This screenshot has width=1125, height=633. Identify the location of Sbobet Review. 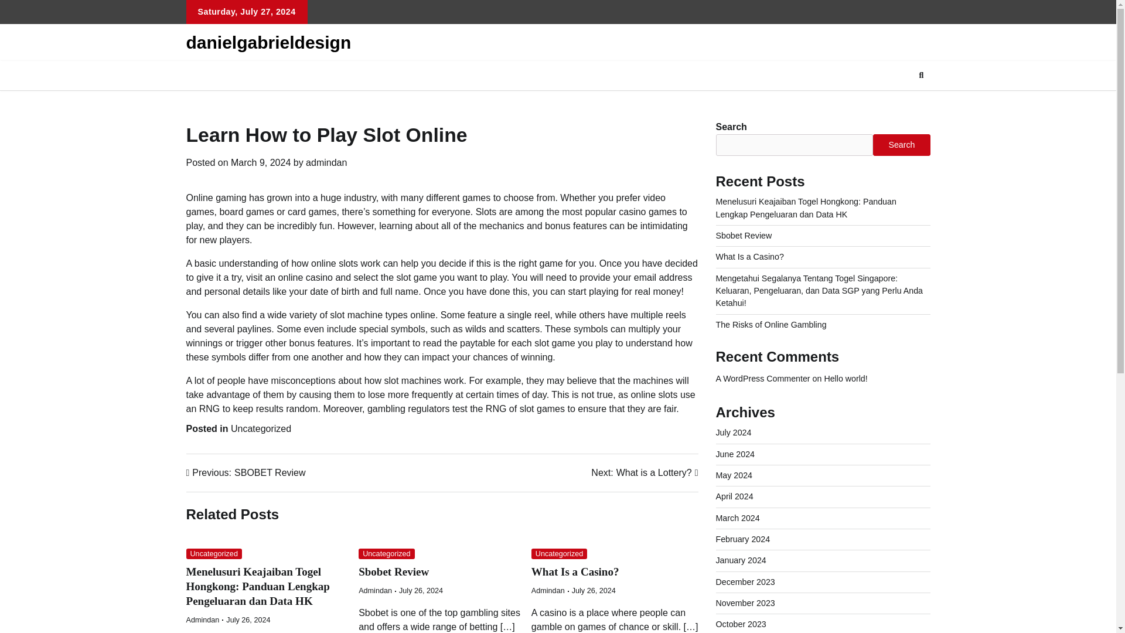
(394, 572).